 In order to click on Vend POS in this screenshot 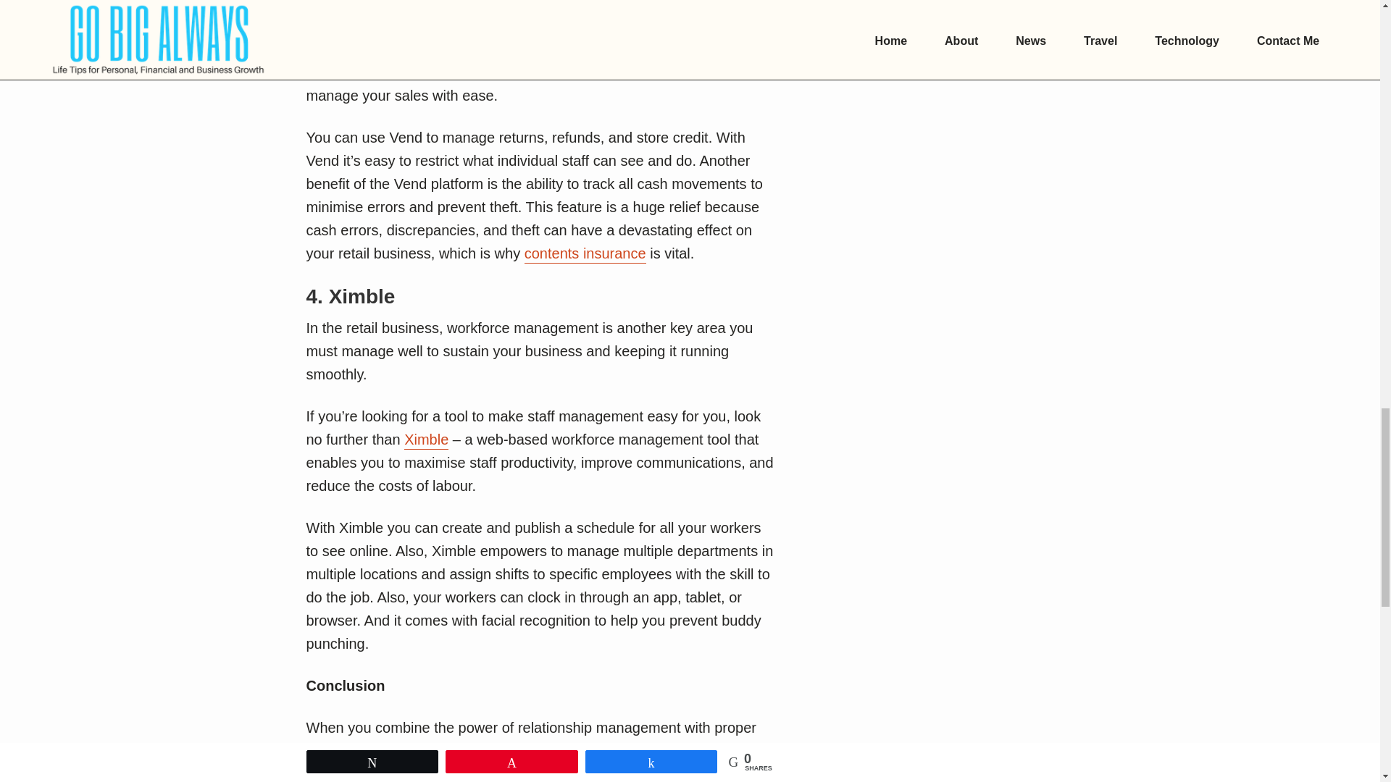, I will do `click(483, 51)`.